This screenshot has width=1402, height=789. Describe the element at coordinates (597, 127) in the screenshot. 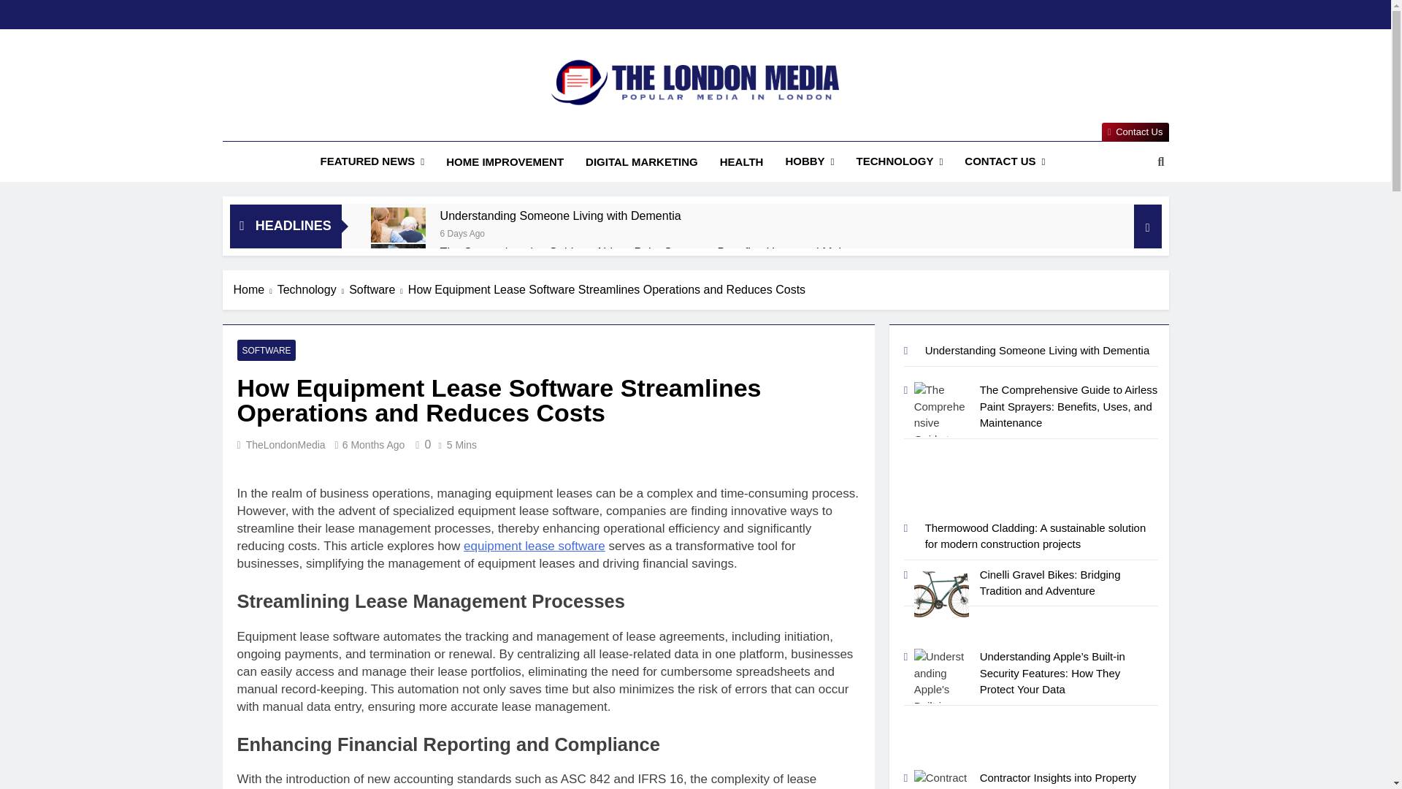

I see `The London Media` at that location.